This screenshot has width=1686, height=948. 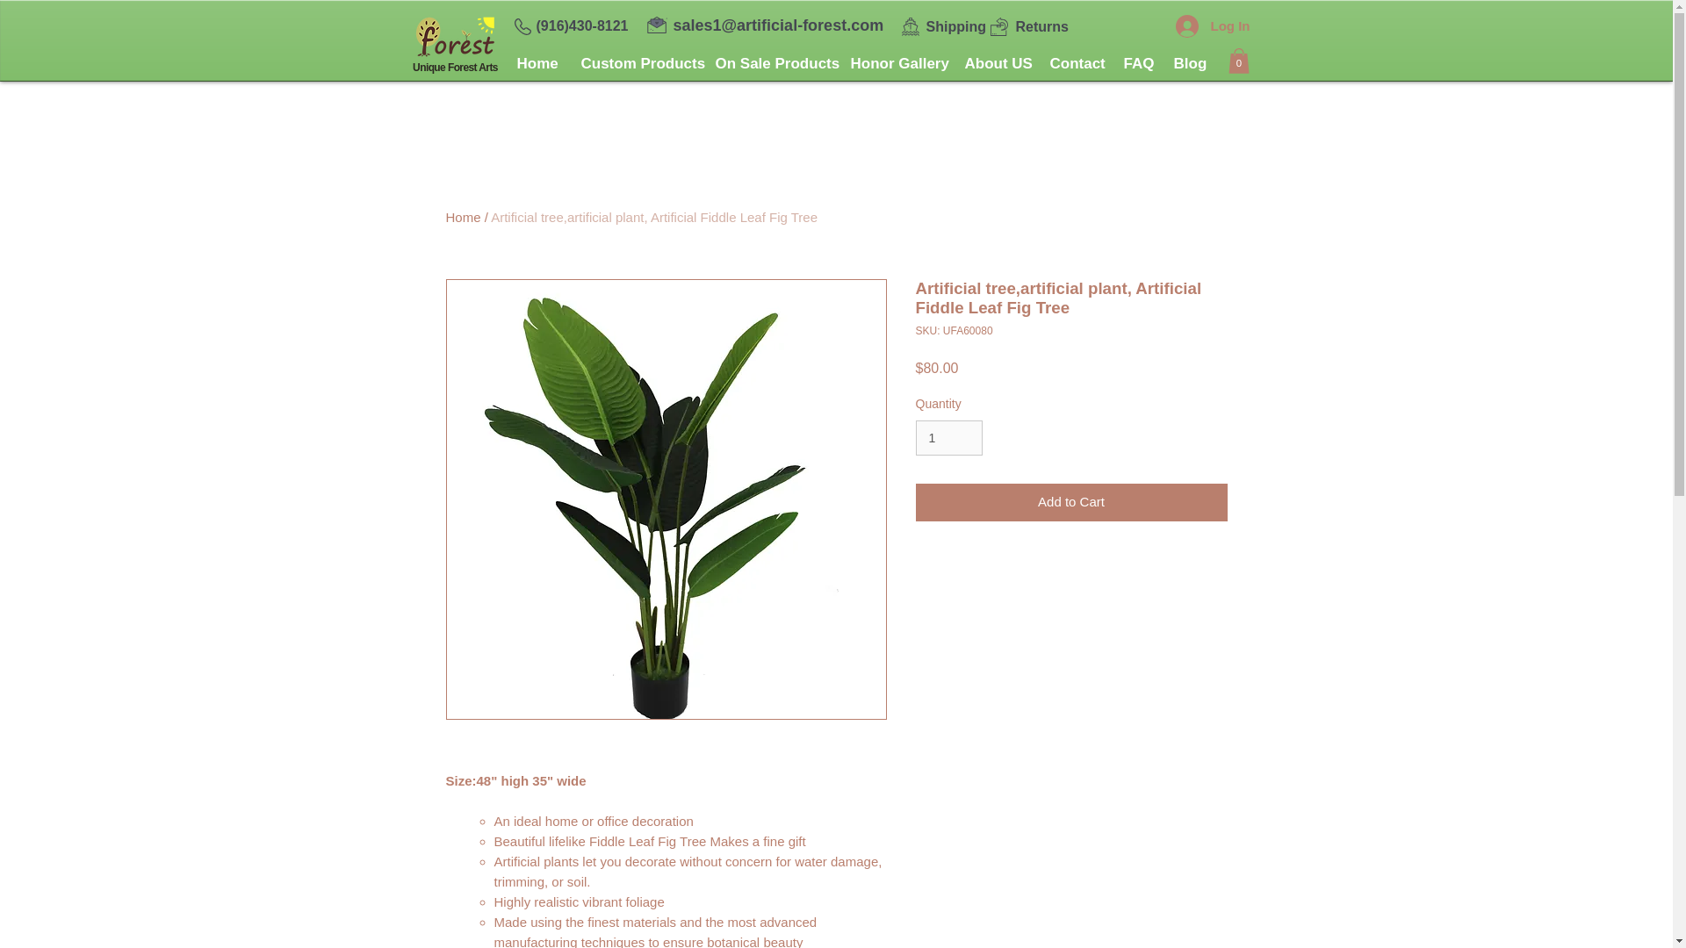 What do you see at coordinates (955, 26) in the screenshot?
I see `Shipping` at bounding box center [955, 26].